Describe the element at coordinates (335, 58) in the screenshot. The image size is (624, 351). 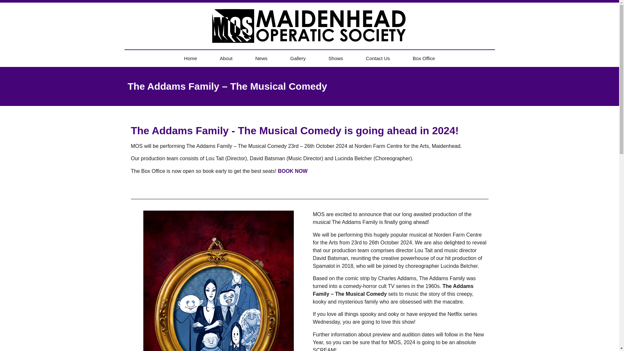
I see `Shows` at that location.